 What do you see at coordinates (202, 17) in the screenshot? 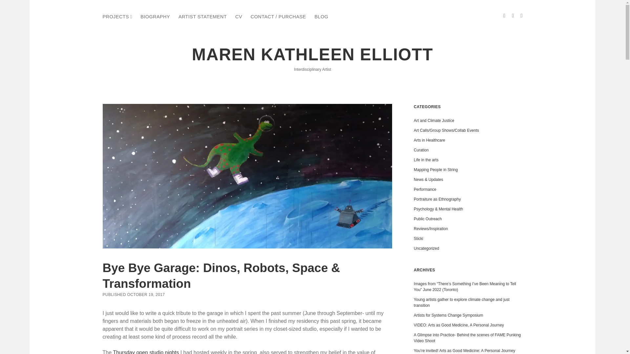
I see `ARTIST STATEMENT` at bounding box center [202, 17].